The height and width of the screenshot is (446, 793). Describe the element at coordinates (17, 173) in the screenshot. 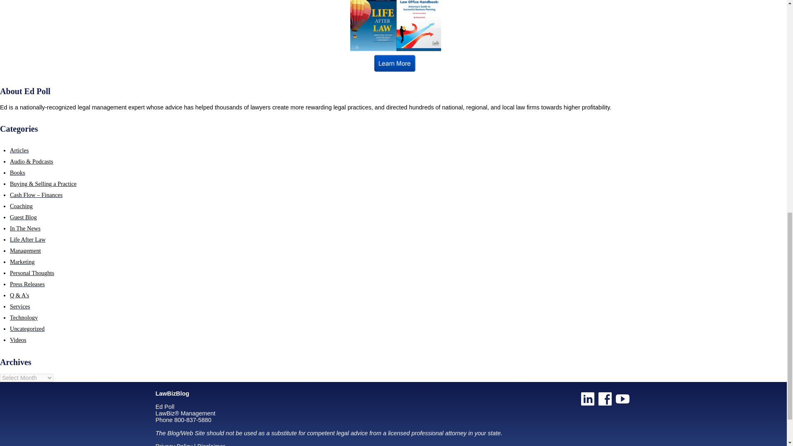

I see `Books` at that location.